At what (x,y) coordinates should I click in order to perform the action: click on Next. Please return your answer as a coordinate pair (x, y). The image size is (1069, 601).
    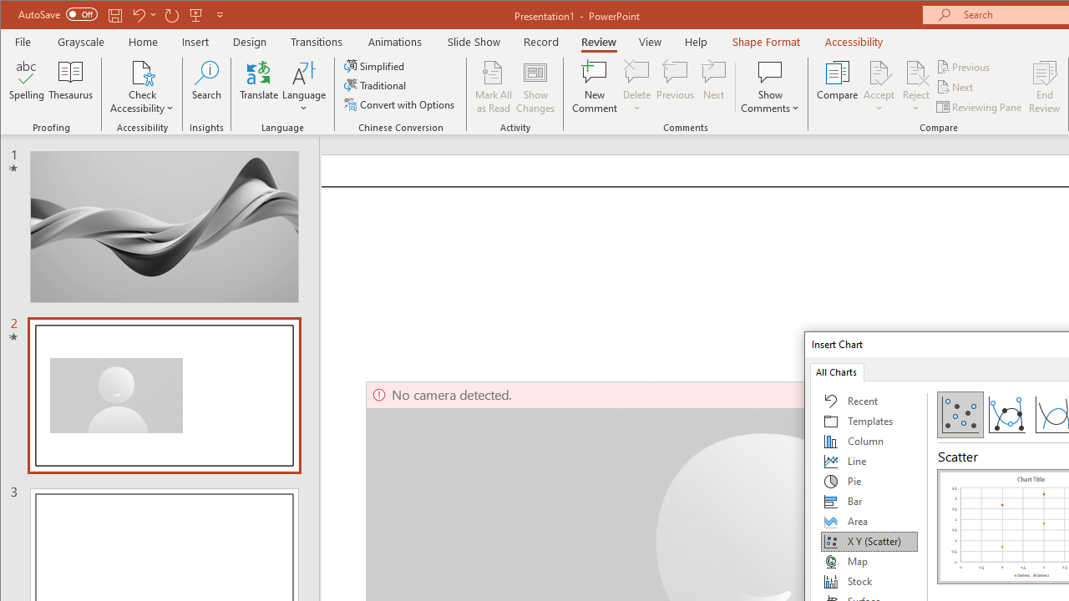
    Looking at the image, I should click on (955, 87).